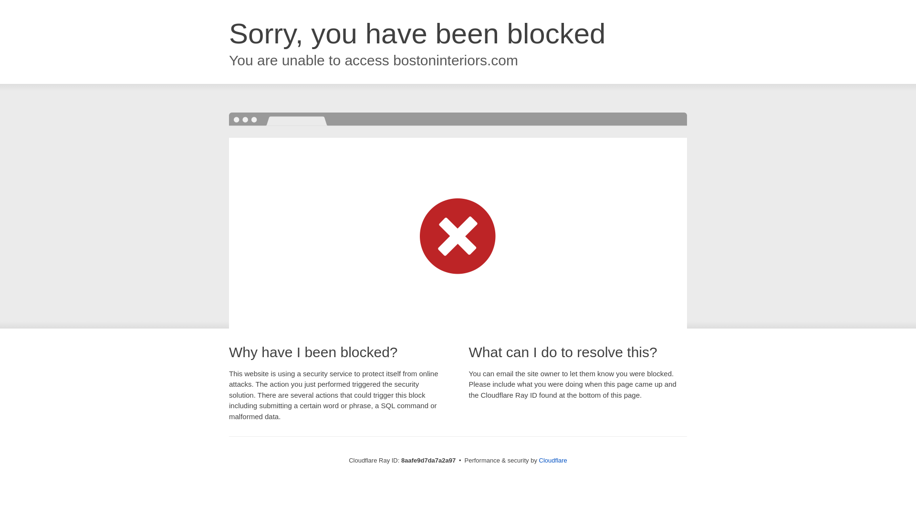 Image resolution: width=916 pixels, height=515 pixels. Describe the element at coordinates (553, 460) in the screenshot. I see `Cloudflare` at that location.